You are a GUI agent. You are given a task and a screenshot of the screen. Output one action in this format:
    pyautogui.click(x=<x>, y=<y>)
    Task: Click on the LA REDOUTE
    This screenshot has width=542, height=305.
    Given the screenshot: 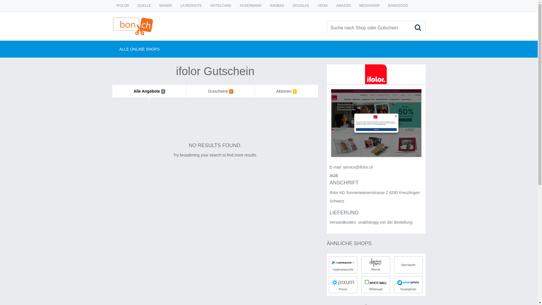 What is the action you would take?
    pyautogui.click(x=191, y=6)
    